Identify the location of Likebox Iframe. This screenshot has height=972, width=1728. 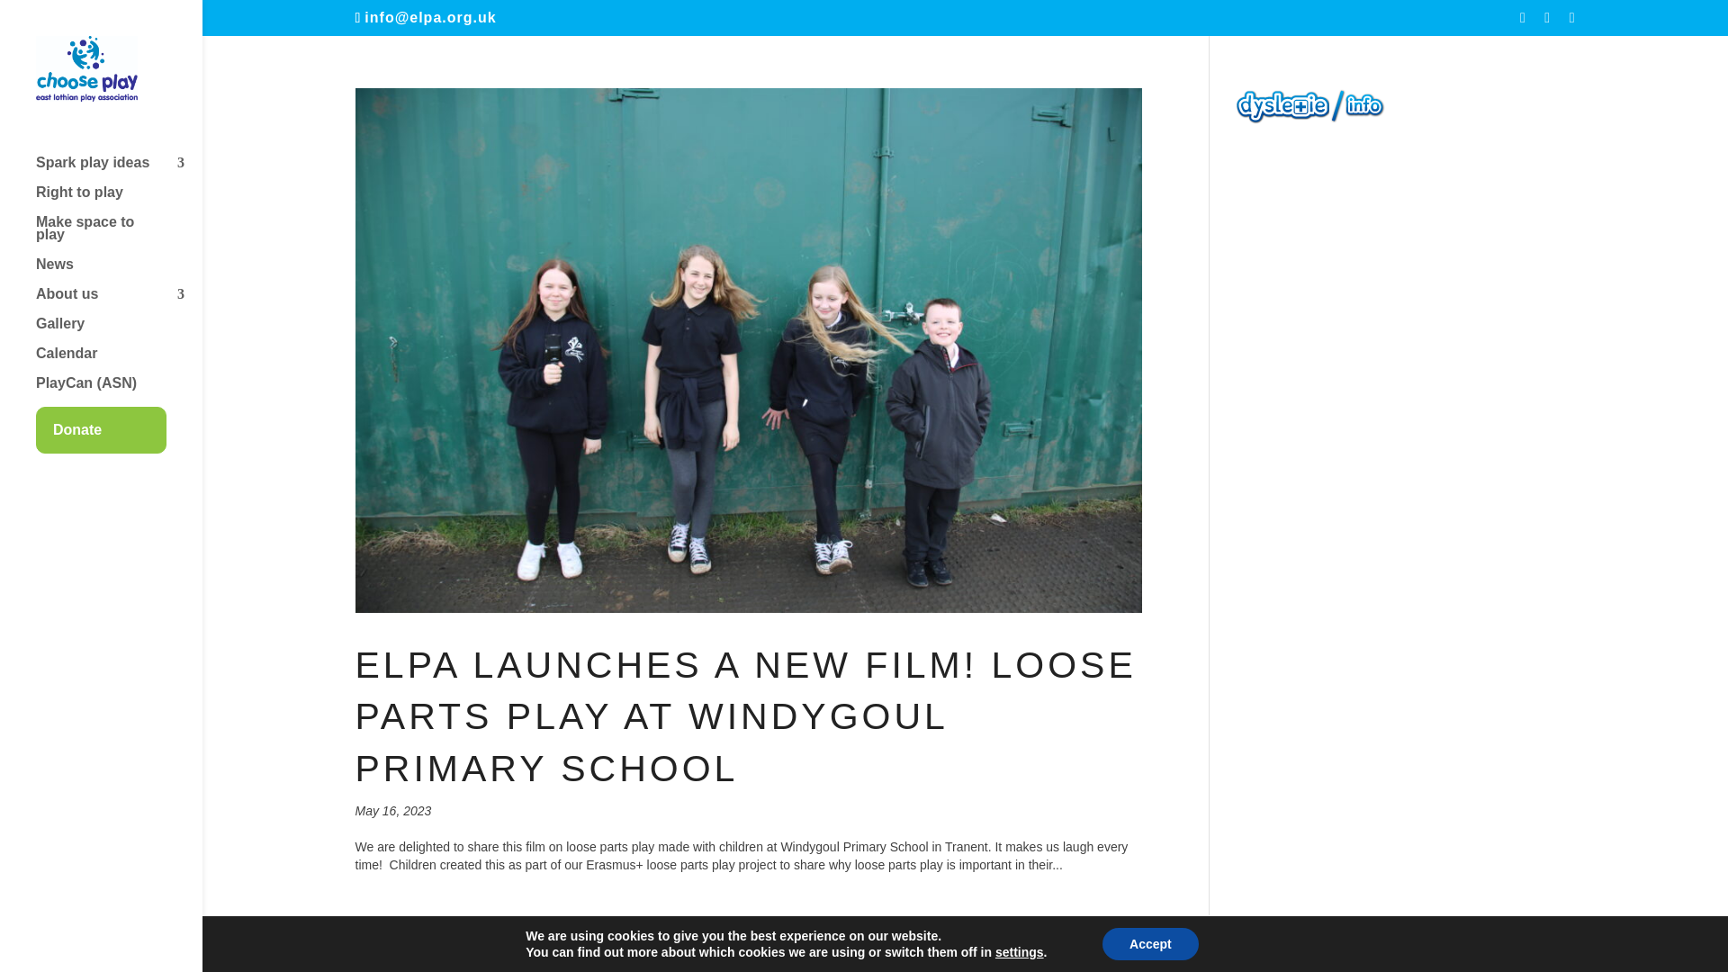
(1406, 241).